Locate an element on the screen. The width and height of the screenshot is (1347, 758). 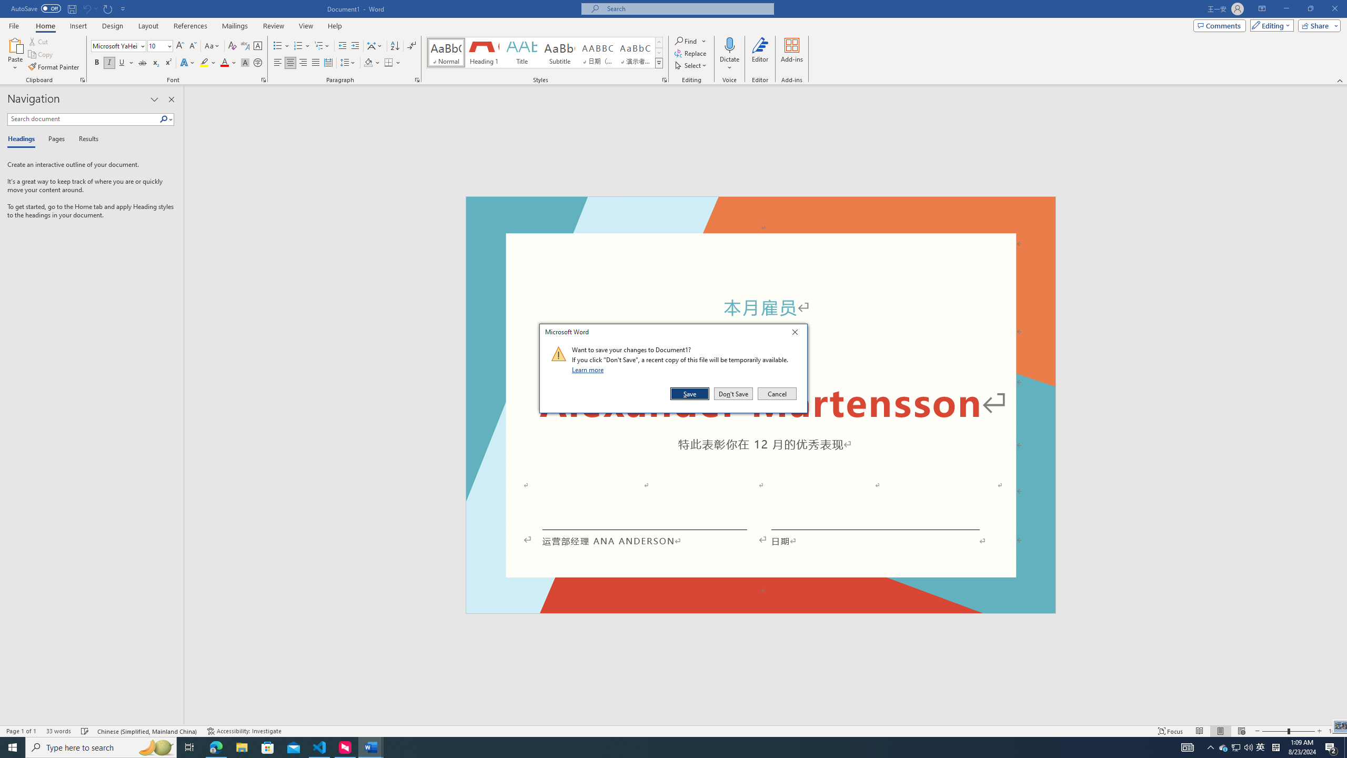
Increase Indent is located at coordinates (355, 46).